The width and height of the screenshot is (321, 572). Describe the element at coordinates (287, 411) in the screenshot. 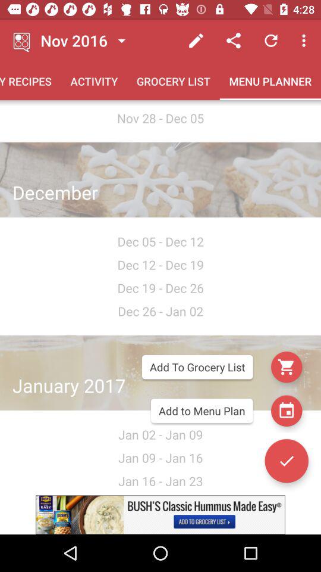

I see `go to calendar` at that location.